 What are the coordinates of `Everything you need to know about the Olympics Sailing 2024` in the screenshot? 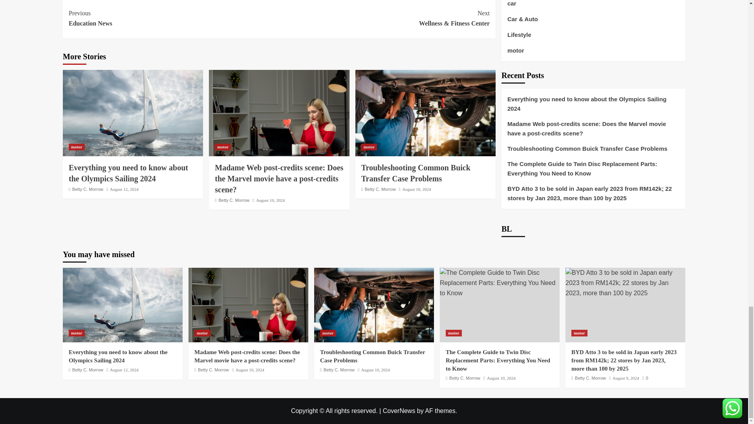 It's located at (133, 113).